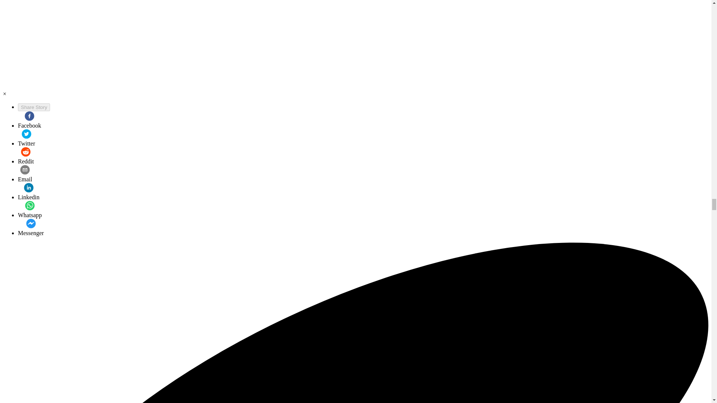 The image size is (717, 403). I want to click on Their house, my garden: Support systems, so click(31, 228).